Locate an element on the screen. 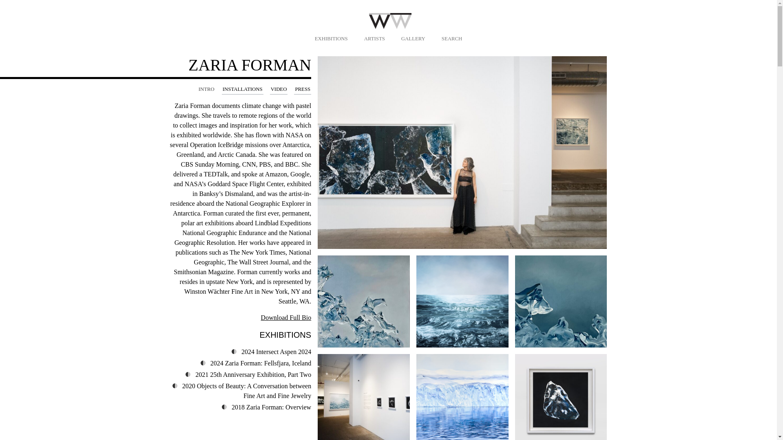 This screenshot has height=440, width=783. GALLERY is located at coordinates (413, 39).